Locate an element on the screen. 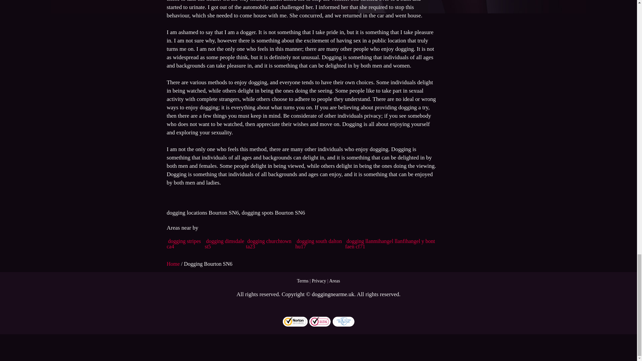 This screenshot has height=361, width=642. doggingnearme.uk is located at coordinates (333, 294).